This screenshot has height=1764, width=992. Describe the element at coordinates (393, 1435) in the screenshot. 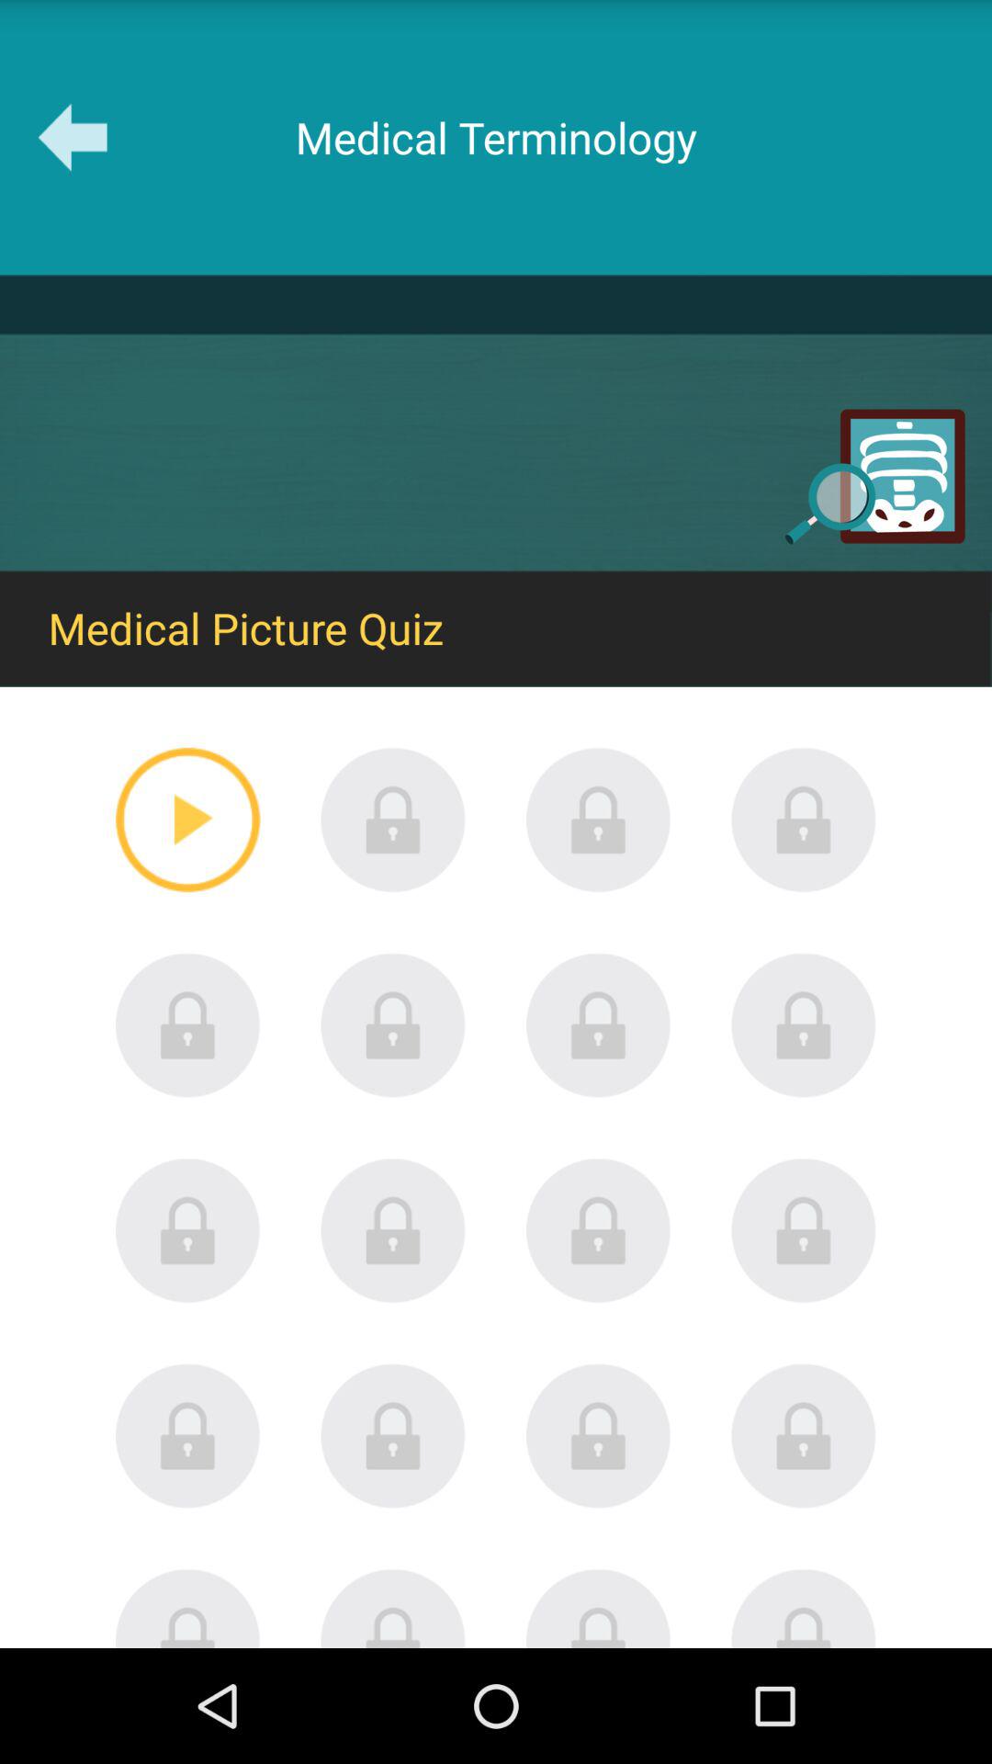

I see `lock screen` at that location.